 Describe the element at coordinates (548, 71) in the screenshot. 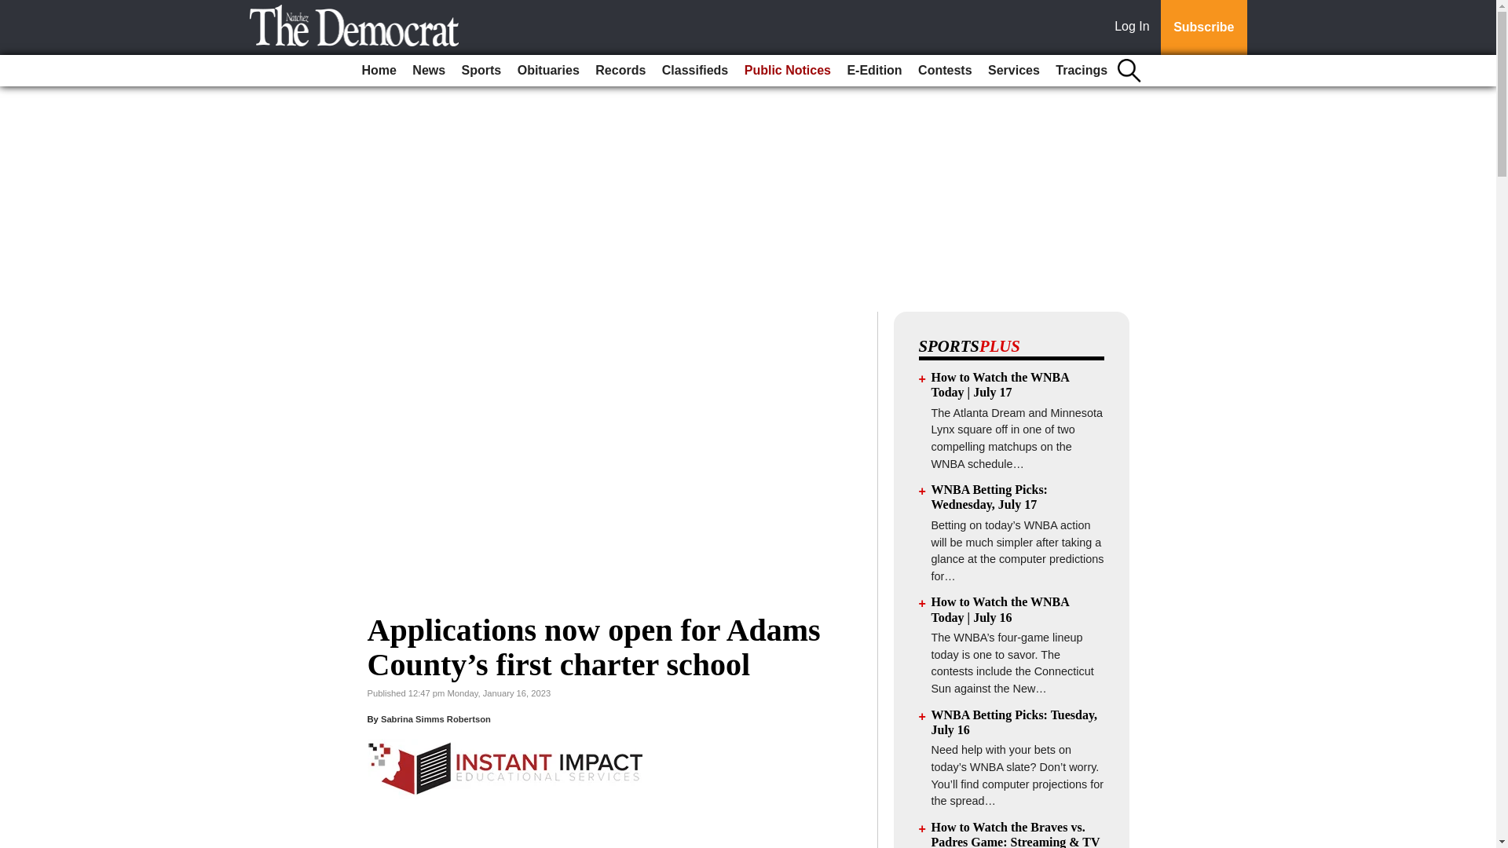

I see `Obituaries` at that location.